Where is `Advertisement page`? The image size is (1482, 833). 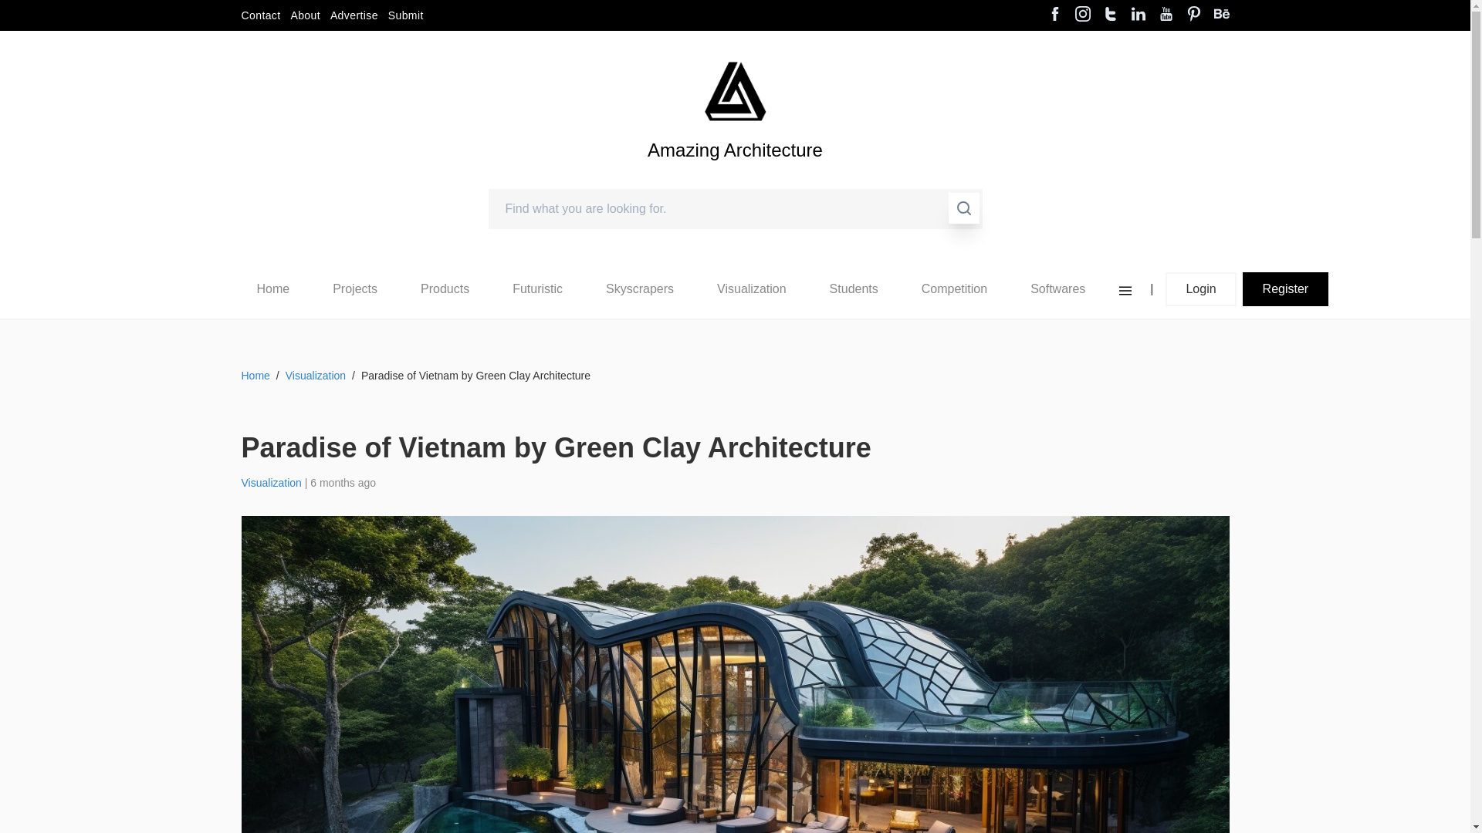
Advertisement page is located at coordinates (354, 15).